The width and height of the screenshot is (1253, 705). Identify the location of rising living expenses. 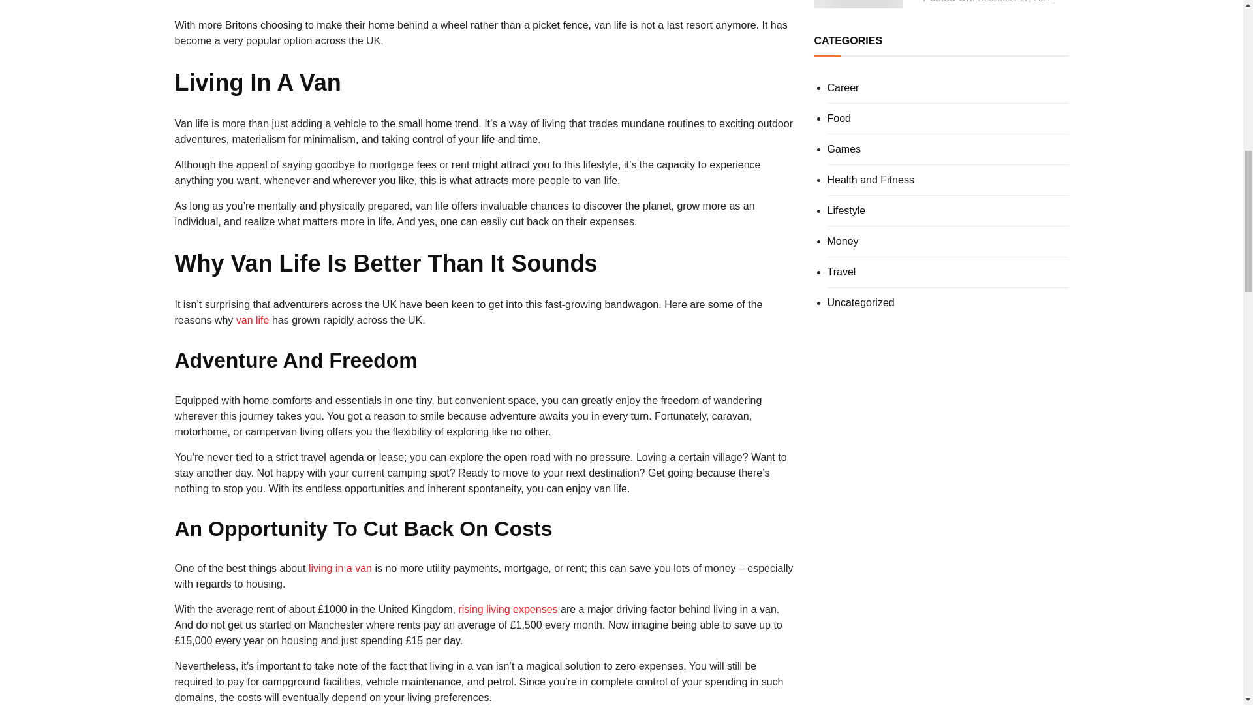
(508, 608).